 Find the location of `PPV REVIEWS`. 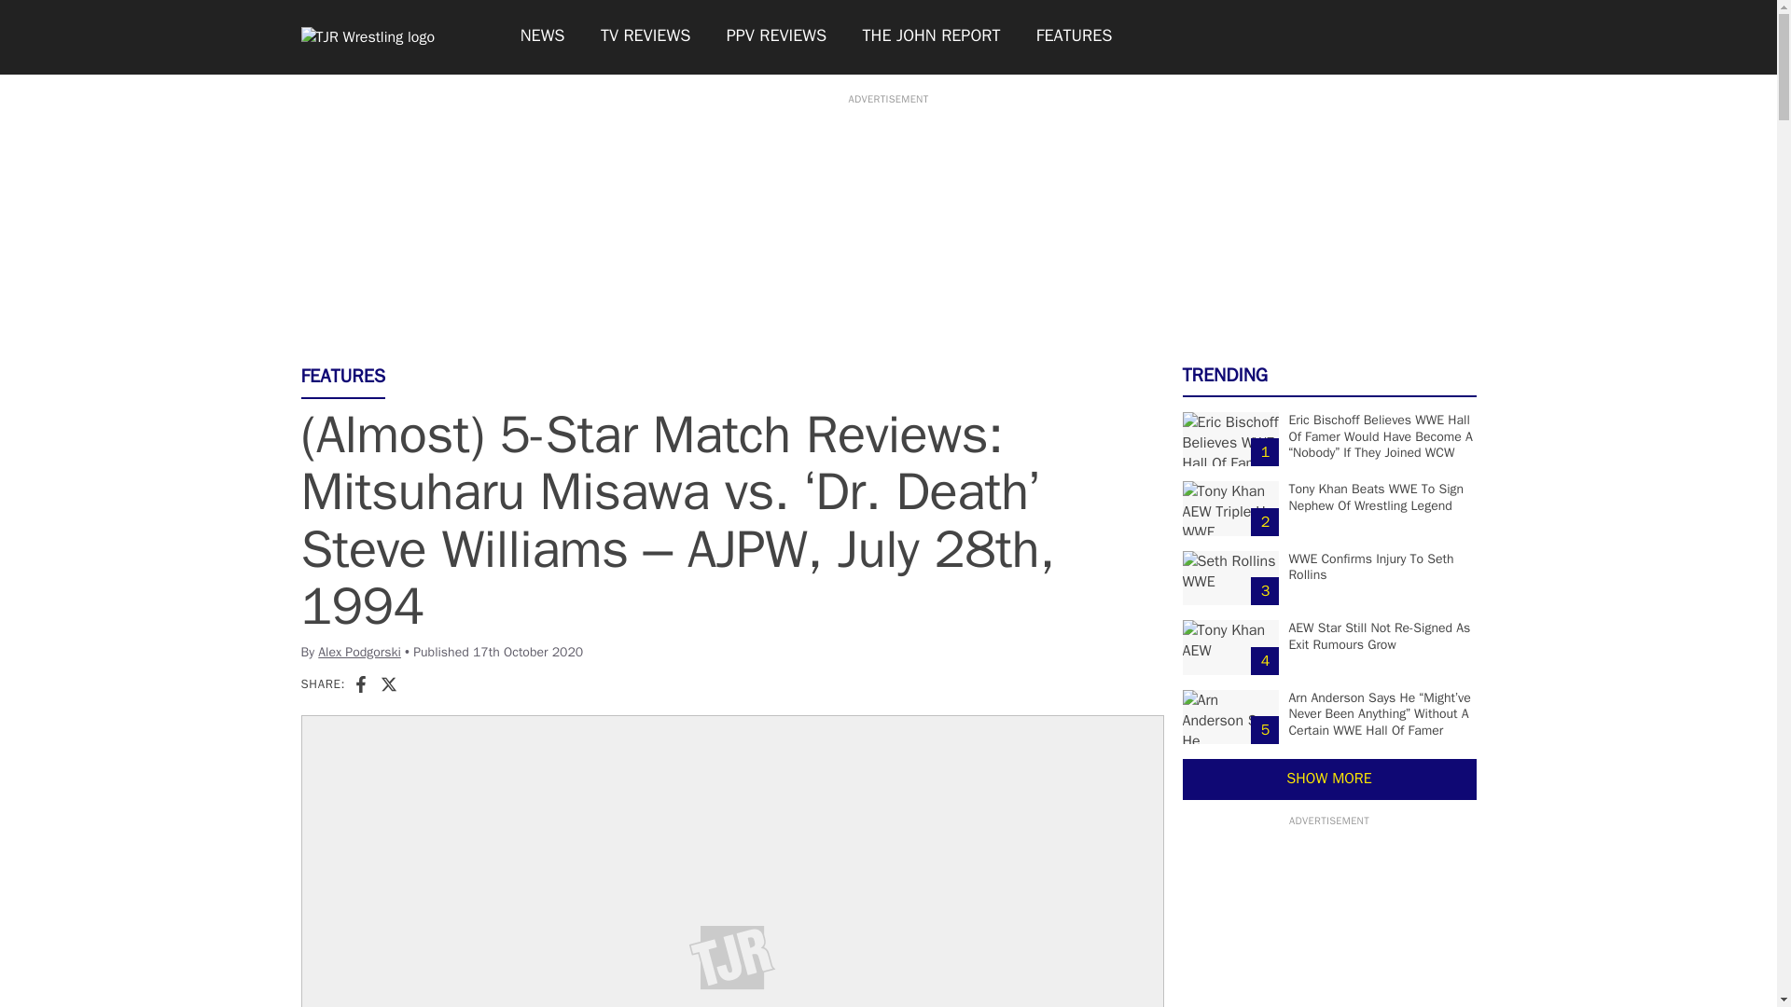

PPV REVIEWS is located at coordinates (777, 37).